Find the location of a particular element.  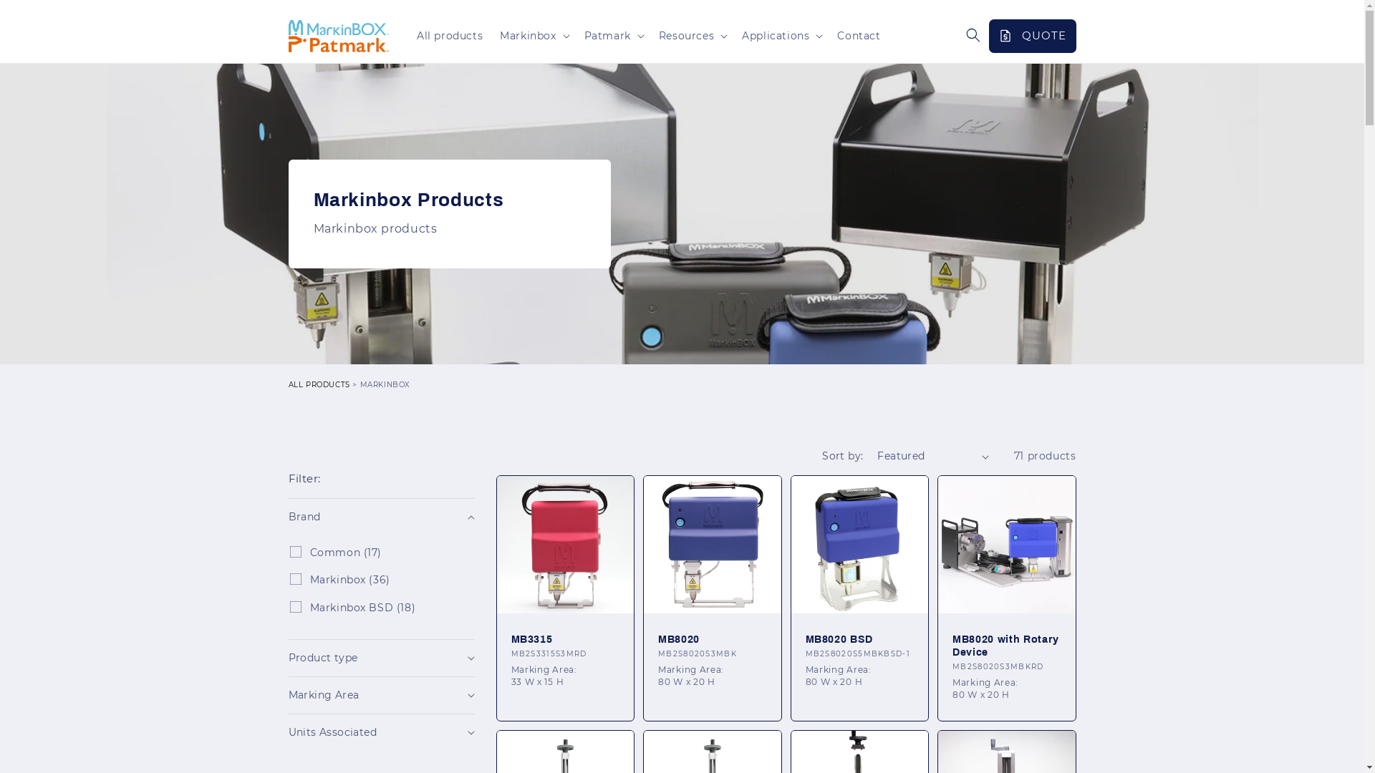

Contact is located at coordinates (859, 36).